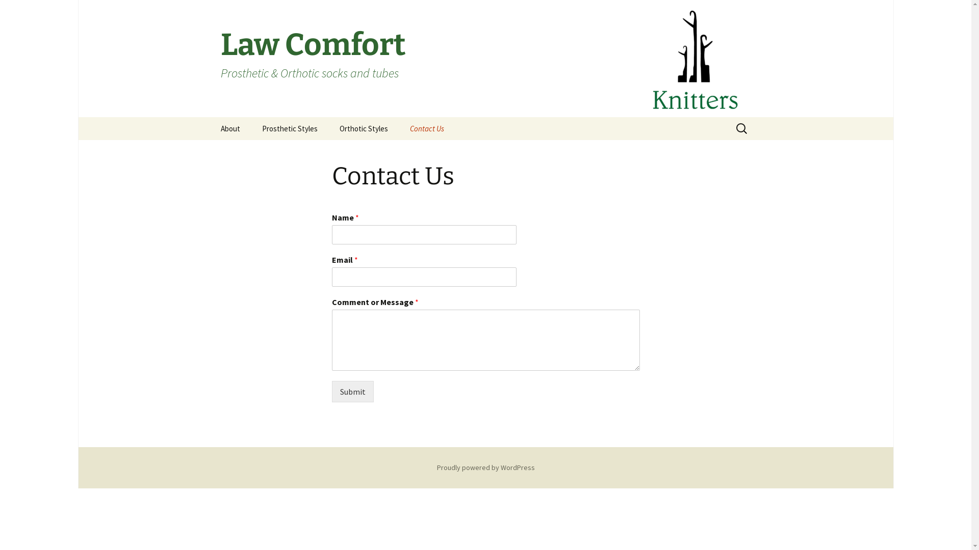 This screenshot has width=979, height=550. Describe the element at coordinates (485, 59) in the screenshot. I see `Law Comfort
Prosthetic & Orthotic socks and tubes` at that location.